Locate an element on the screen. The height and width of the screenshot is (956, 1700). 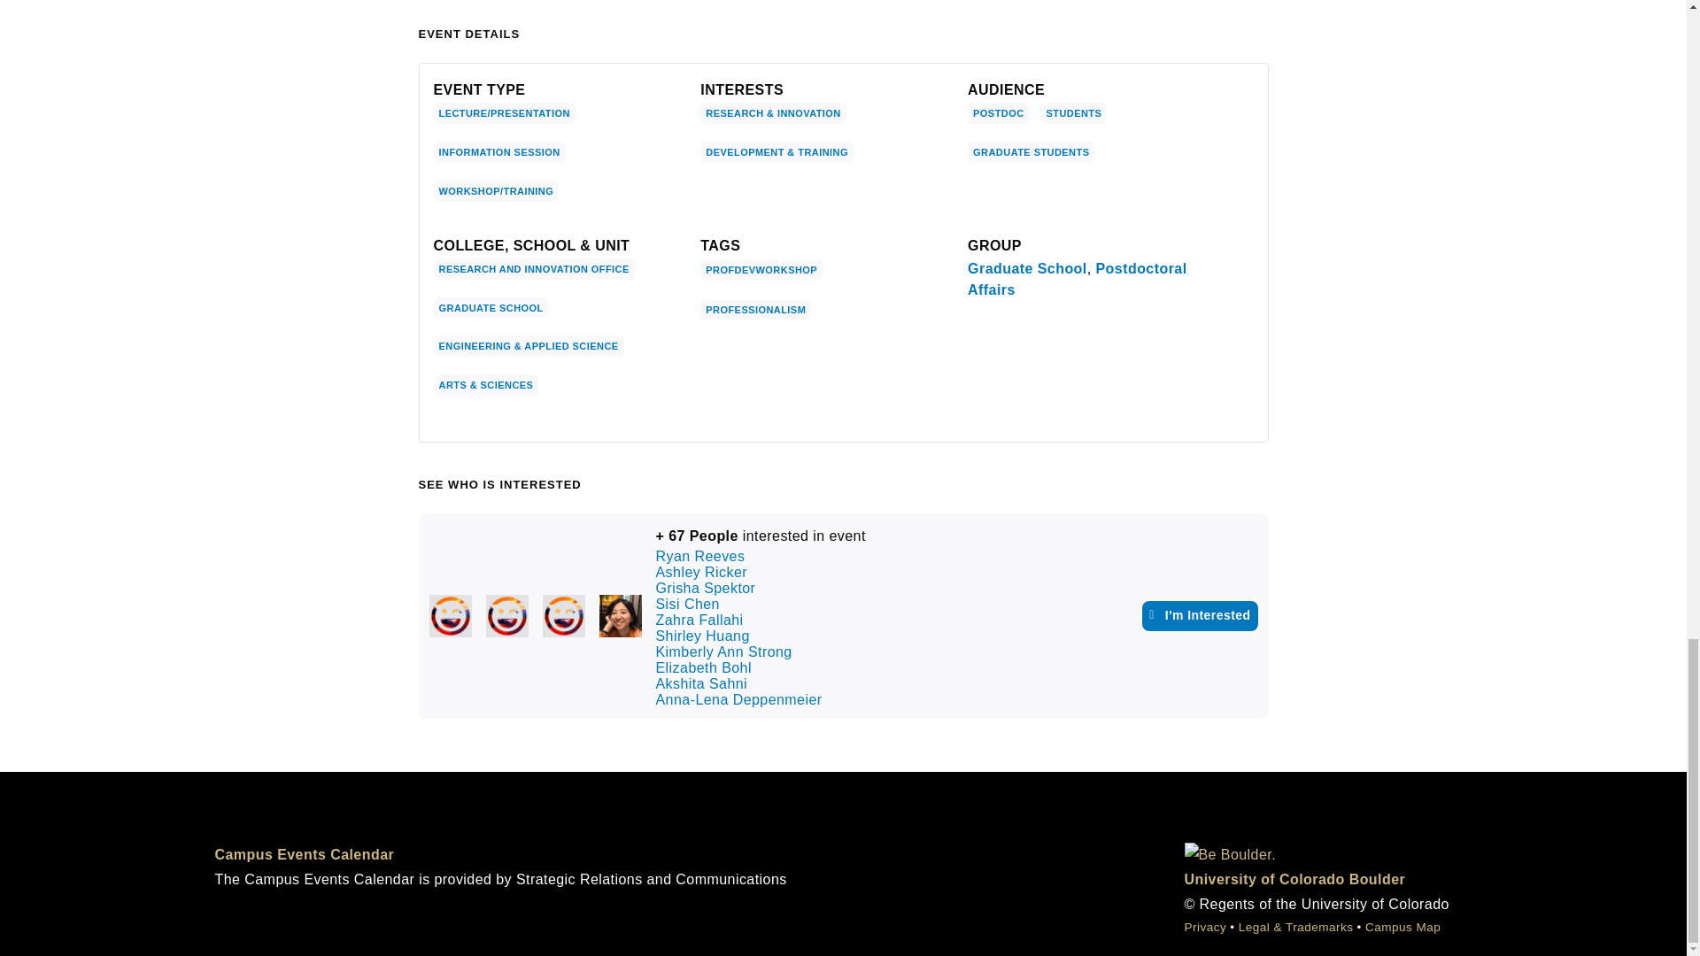
Ashley Ricker is located at coordinates (506, 616).